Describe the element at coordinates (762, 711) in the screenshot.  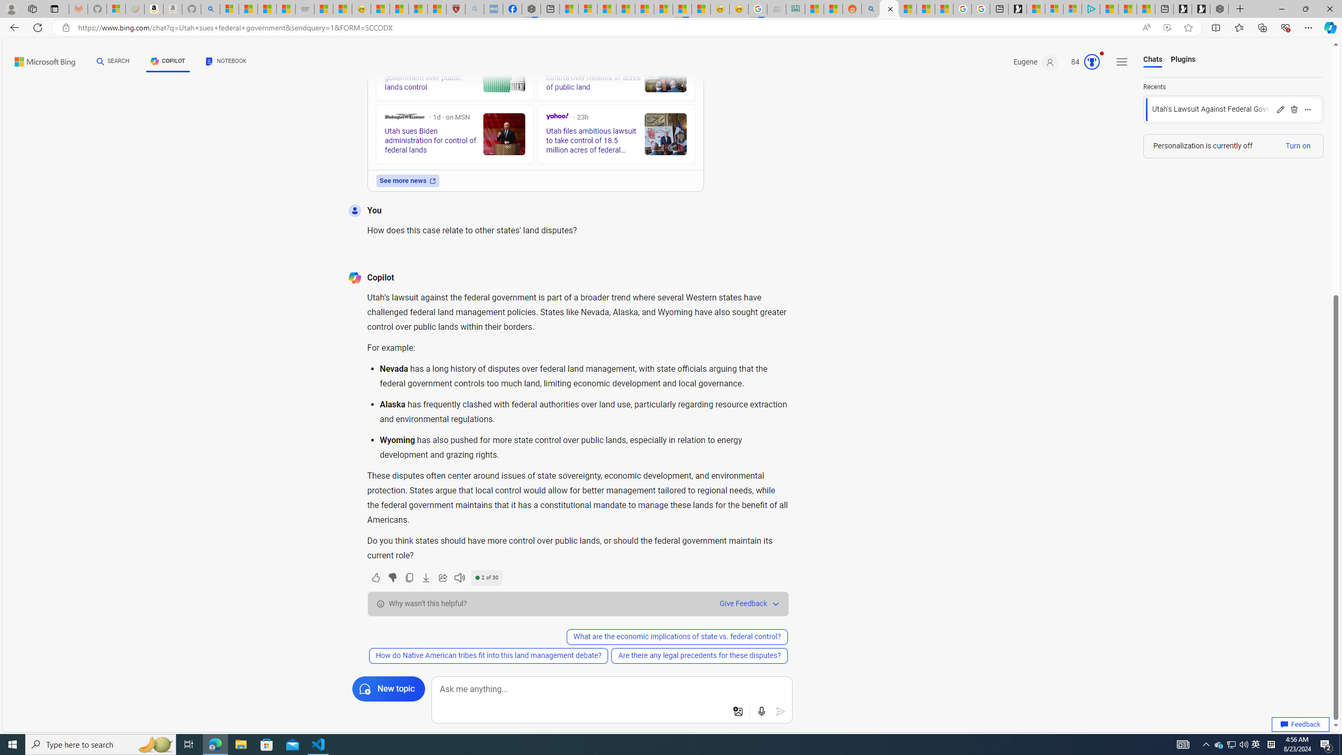
I see `Use microphone` at that location.